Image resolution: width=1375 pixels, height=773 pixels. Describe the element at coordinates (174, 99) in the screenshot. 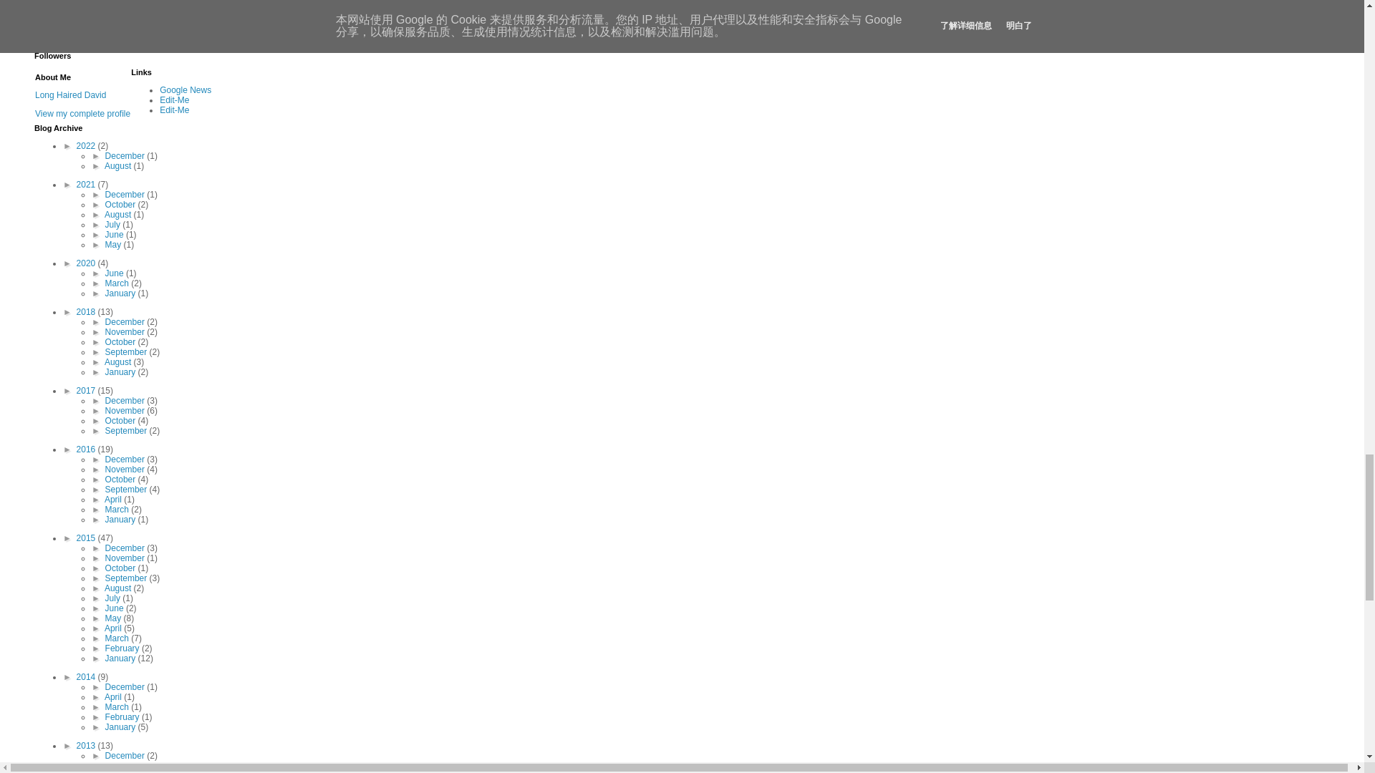

I see `Edit-Me` at that location.